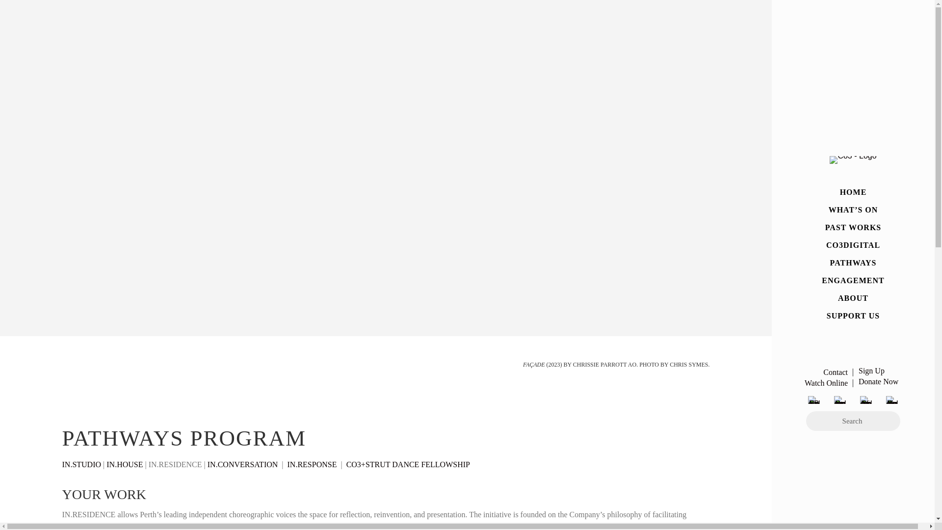  I want to click on HOME, so click(853, 192).